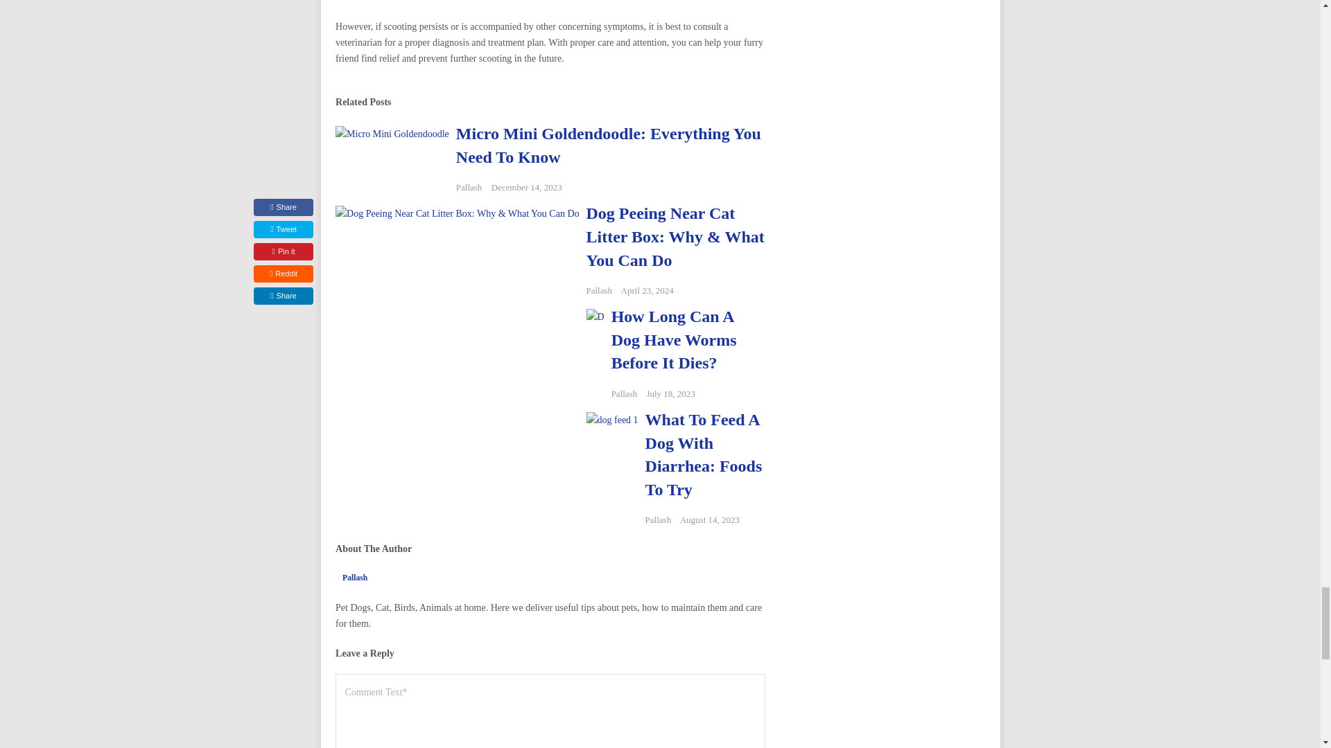 Image resolution: width=1331 pixels, height=748 pixels. What do you see at coordinates (469, 187) in the screenshot?
I see `Pallash` at bounding box center [469, 187].